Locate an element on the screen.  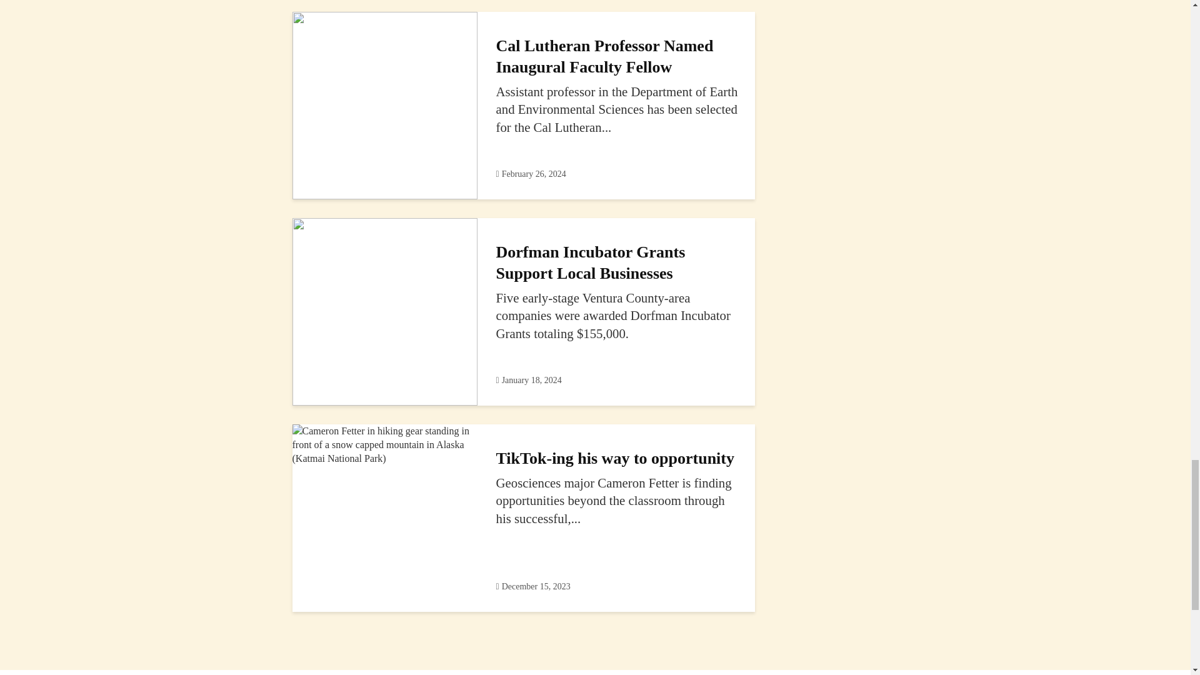
Dorfman Incubator Grants Support Local Businesses is located at coordinates (385, 310).